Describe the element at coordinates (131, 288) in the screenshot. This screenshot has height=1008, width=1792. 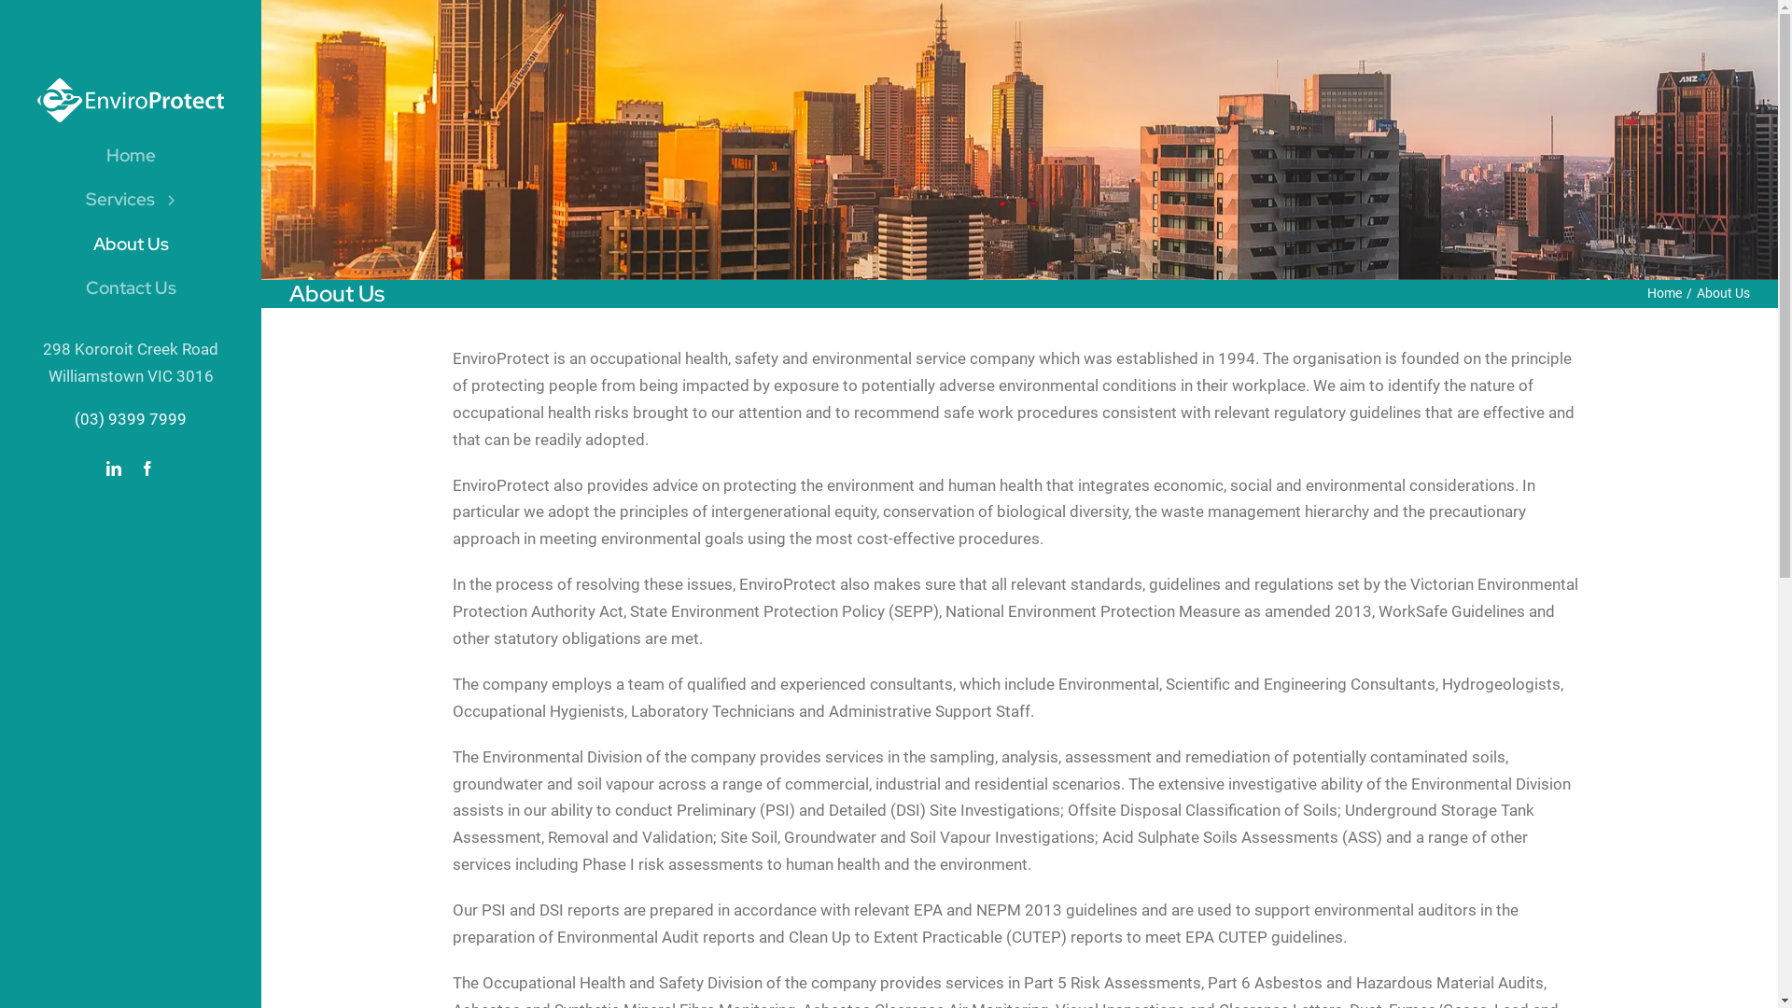
I see `Contact Us` at that location.